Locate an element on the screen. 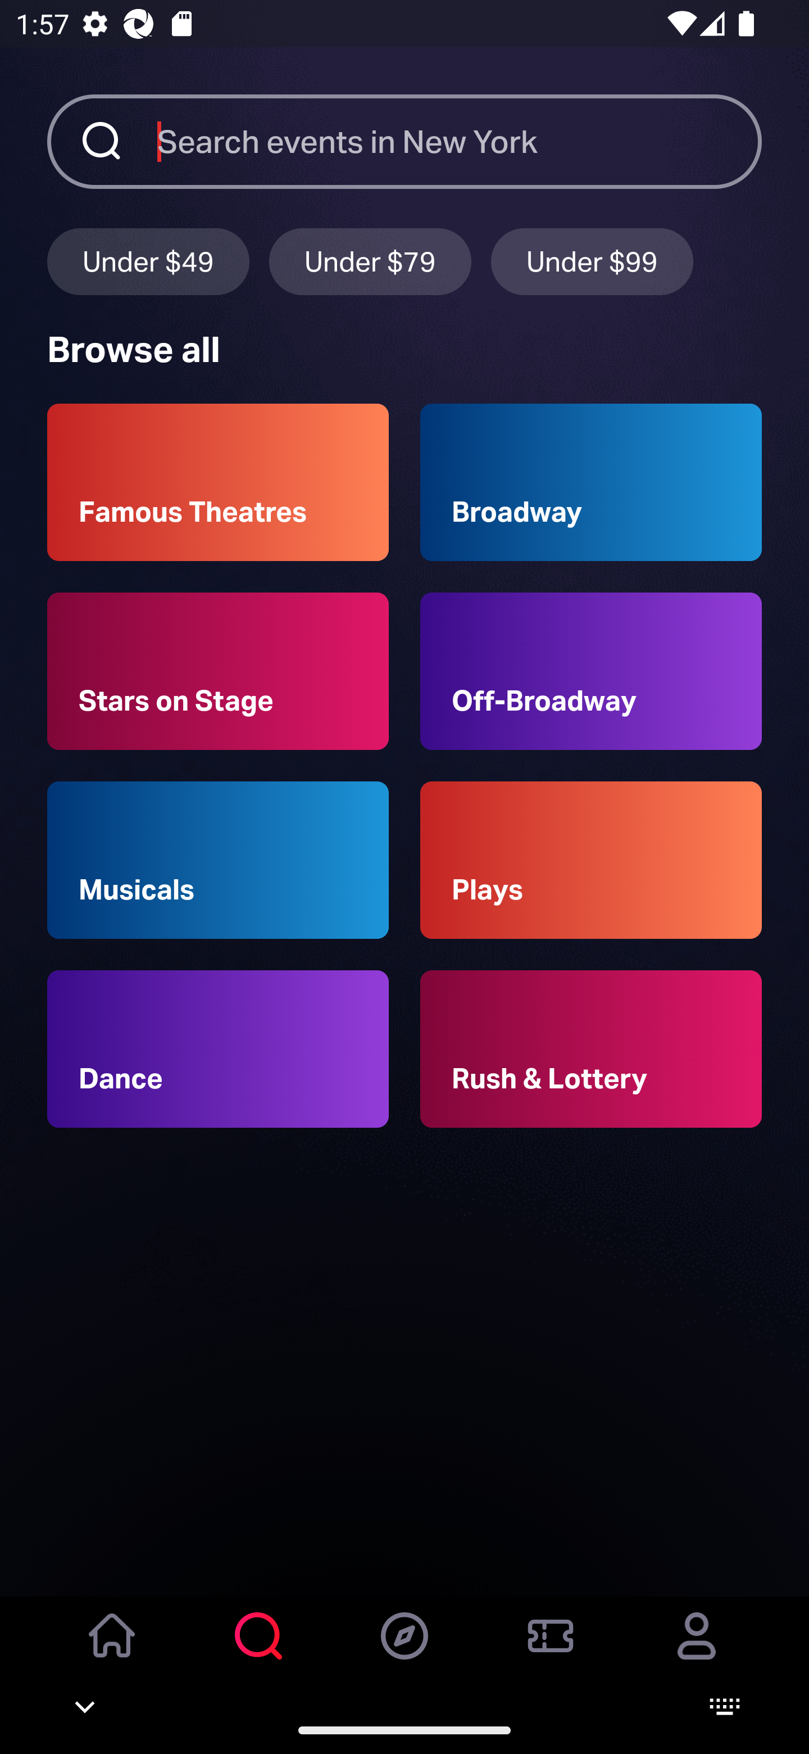 The height and width of the screenshot is (1754, 809). Search events in New York is located at coordinates (460, 141).